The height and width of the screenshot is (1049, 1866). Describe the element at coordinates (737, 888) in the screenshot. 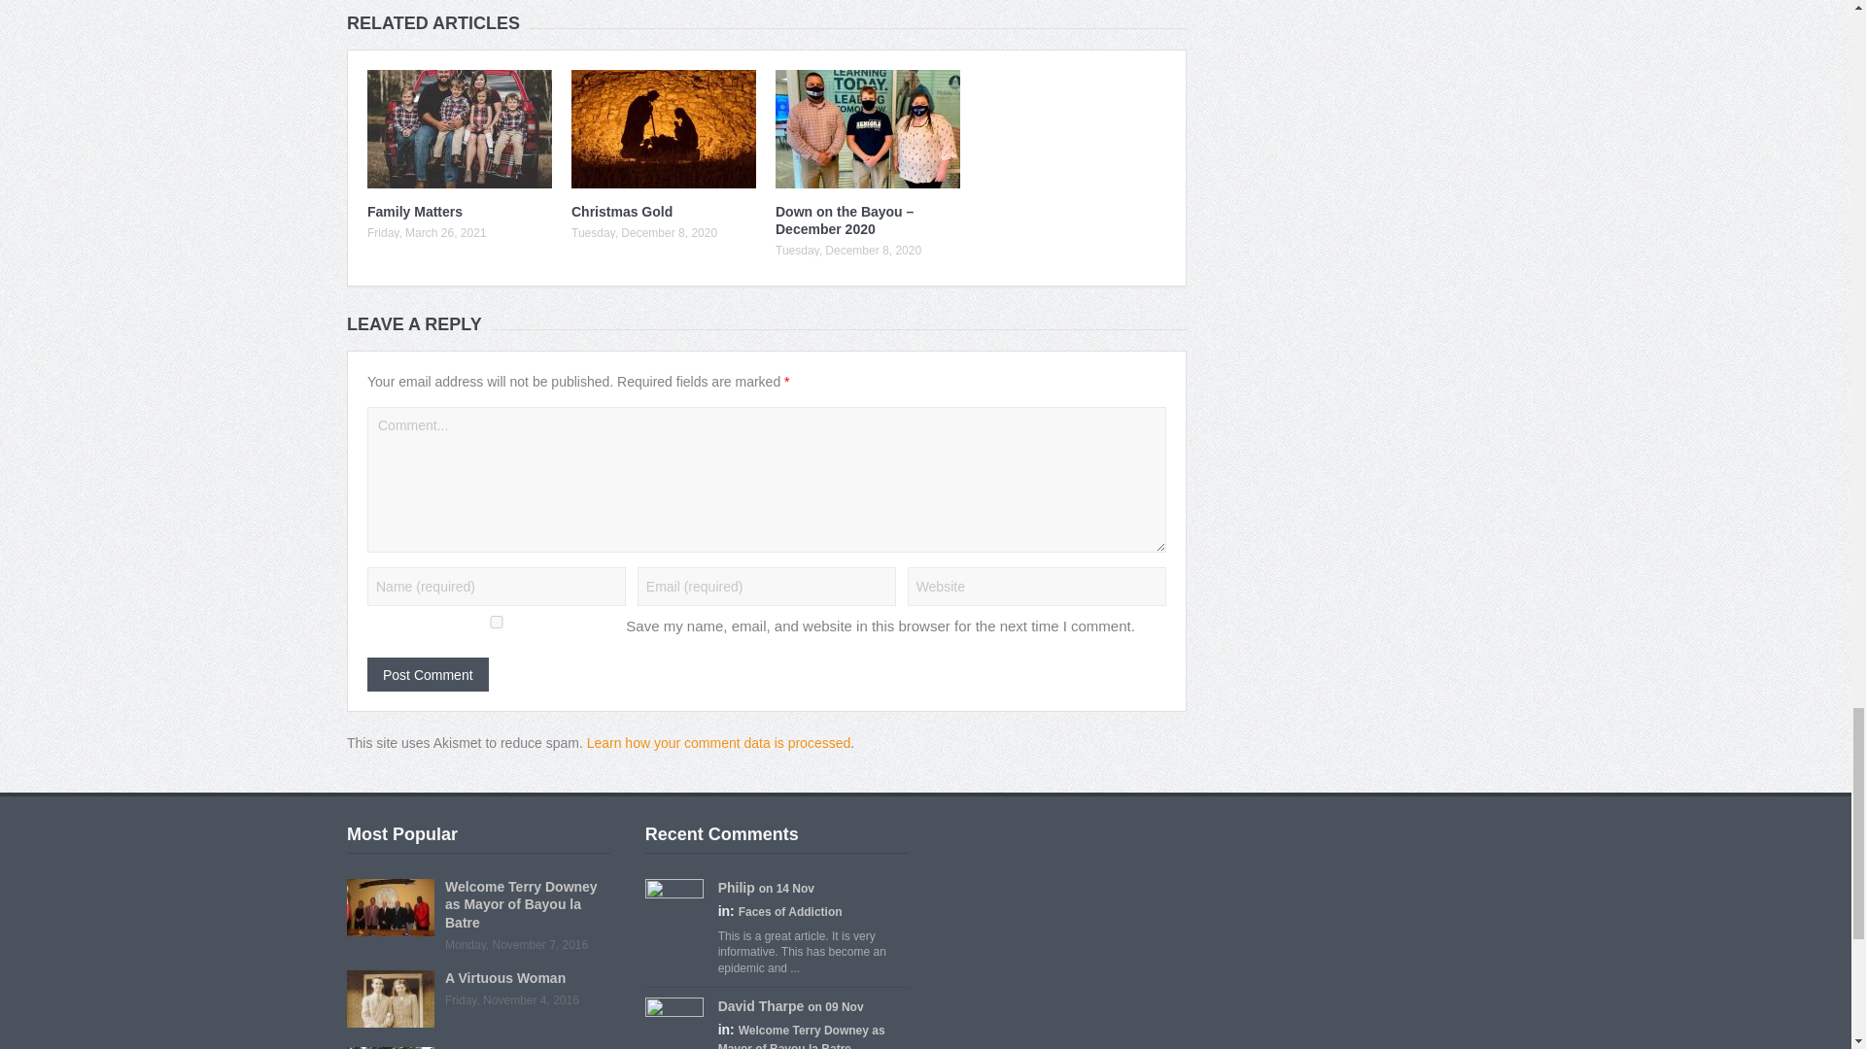

I see `Philip on Faces of Addiction` at that location.